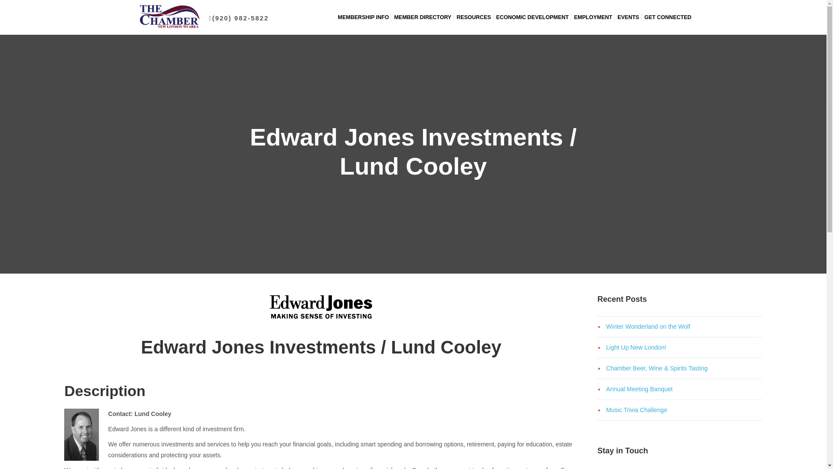 The width and height of the screenshot is (833, 469). What do you see at coordinates (593, 17) in the screenshot?
I see `EMPLOYMENT` at bounding box center [593, 17].